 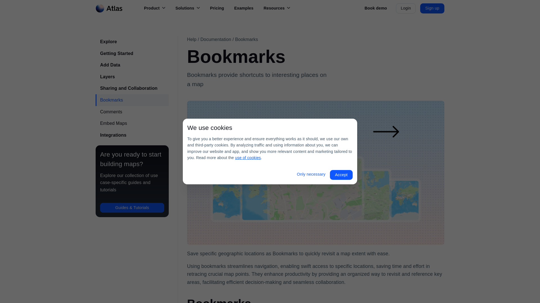 I want to click on Embed Maps, so click(x=132, y=123).